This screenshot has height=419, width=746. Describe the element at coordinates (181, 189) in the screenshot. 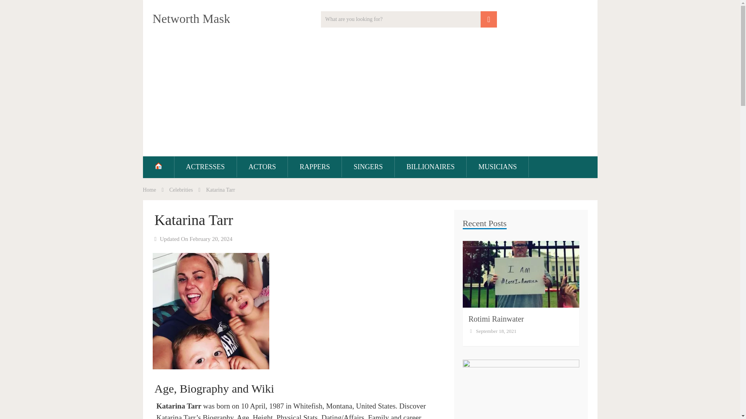

I see `Celebrities` at that location.